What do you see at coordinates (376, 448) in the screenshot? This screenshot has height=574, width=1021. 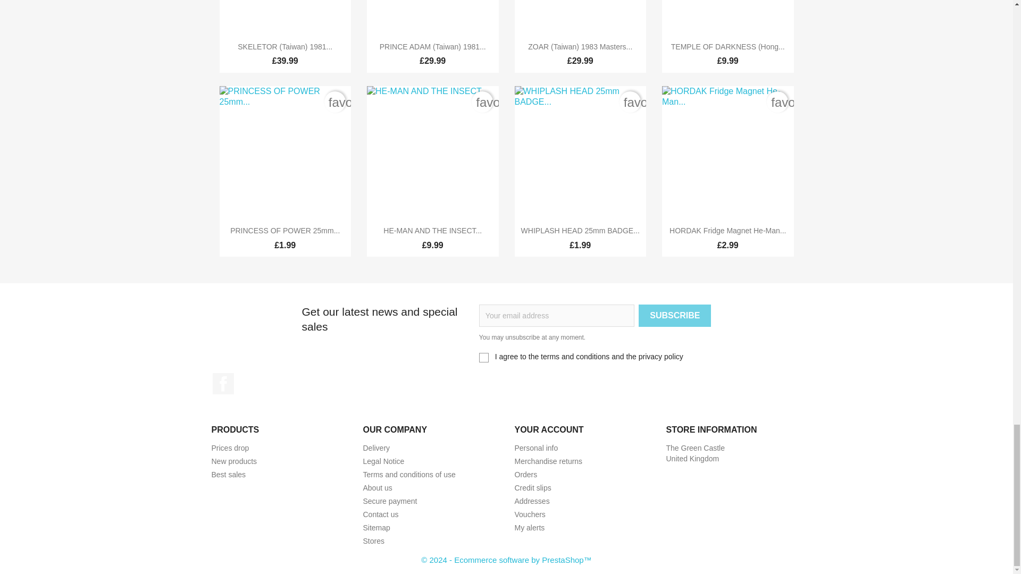 I see `Our terms and conditions of delivery` at bounding box center [376, 448].